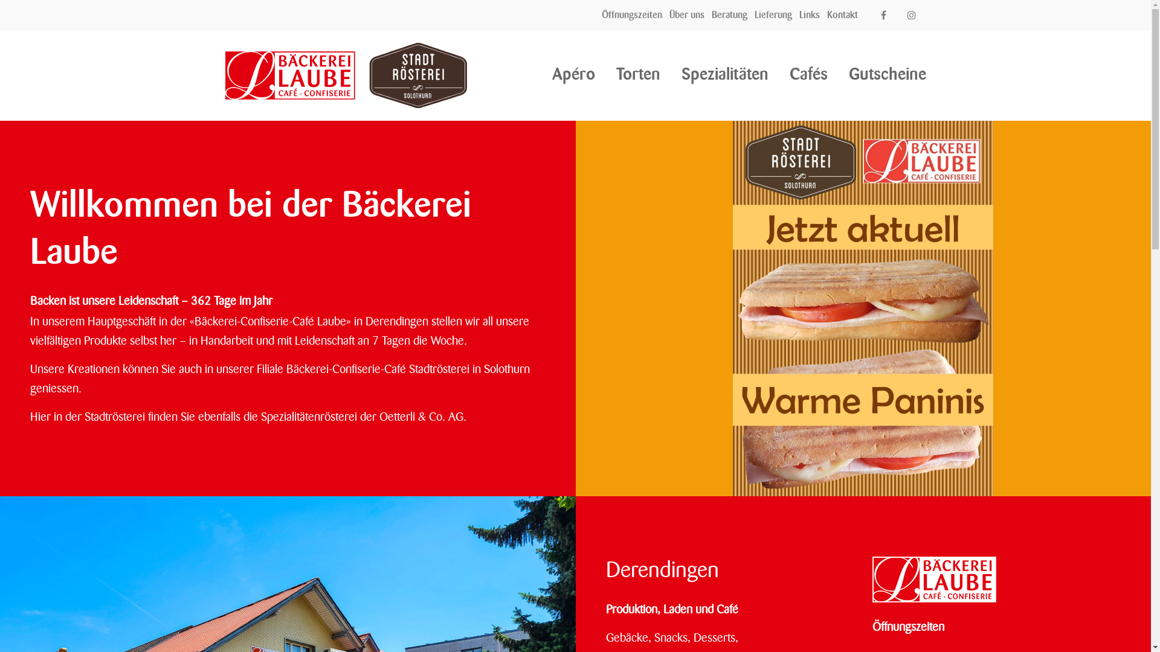 This screenshot has height=652, width=1160. What do you see at coordinates (887, 74) in the screenshot?
I see `Gutscheine` at bounding box center [887, 74].